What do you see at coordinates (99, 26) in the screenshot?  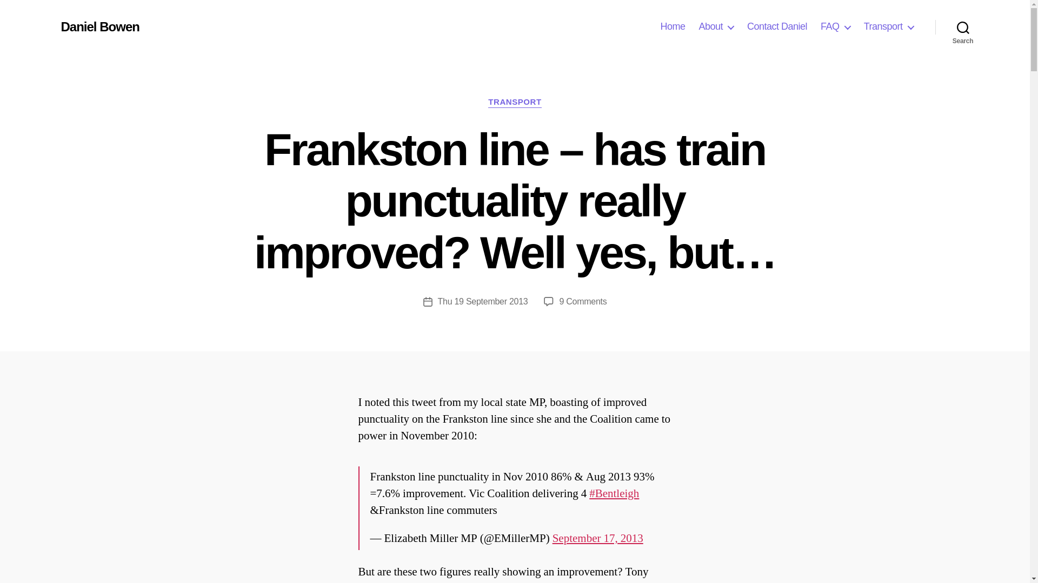 I see `Daniel Bowen` at bounding box center [99, 26].